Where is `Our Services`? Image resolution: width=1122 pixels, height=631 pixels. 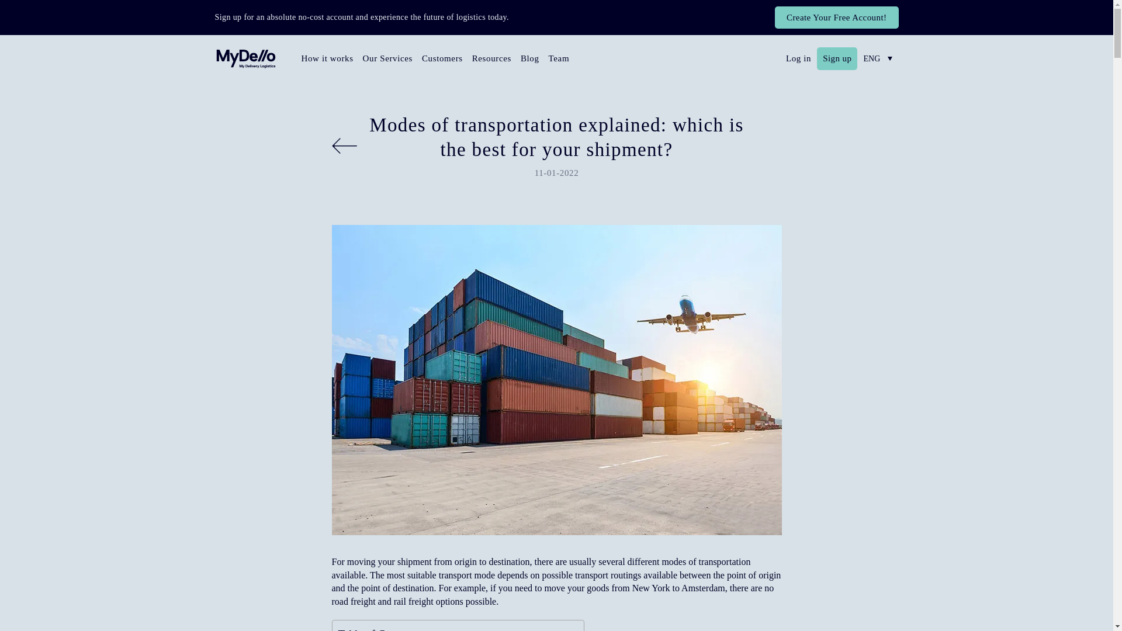
Our Services is located at coordinates (387, 60).